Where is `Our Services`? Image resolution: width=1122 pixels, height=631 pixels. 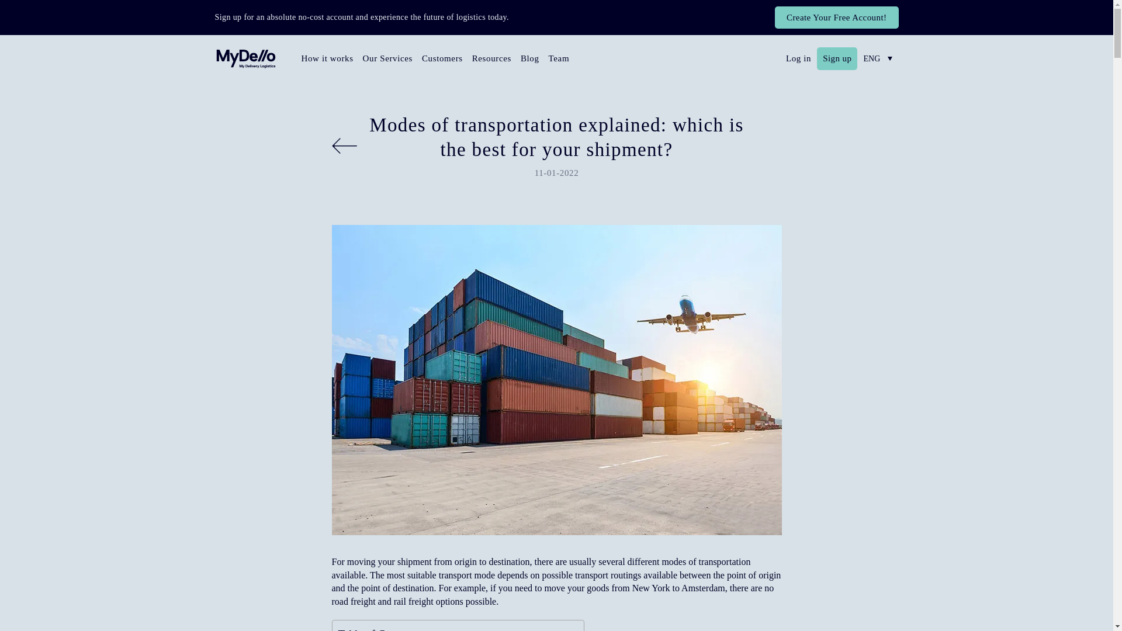
Our Services is located at coordinates (387, 60).